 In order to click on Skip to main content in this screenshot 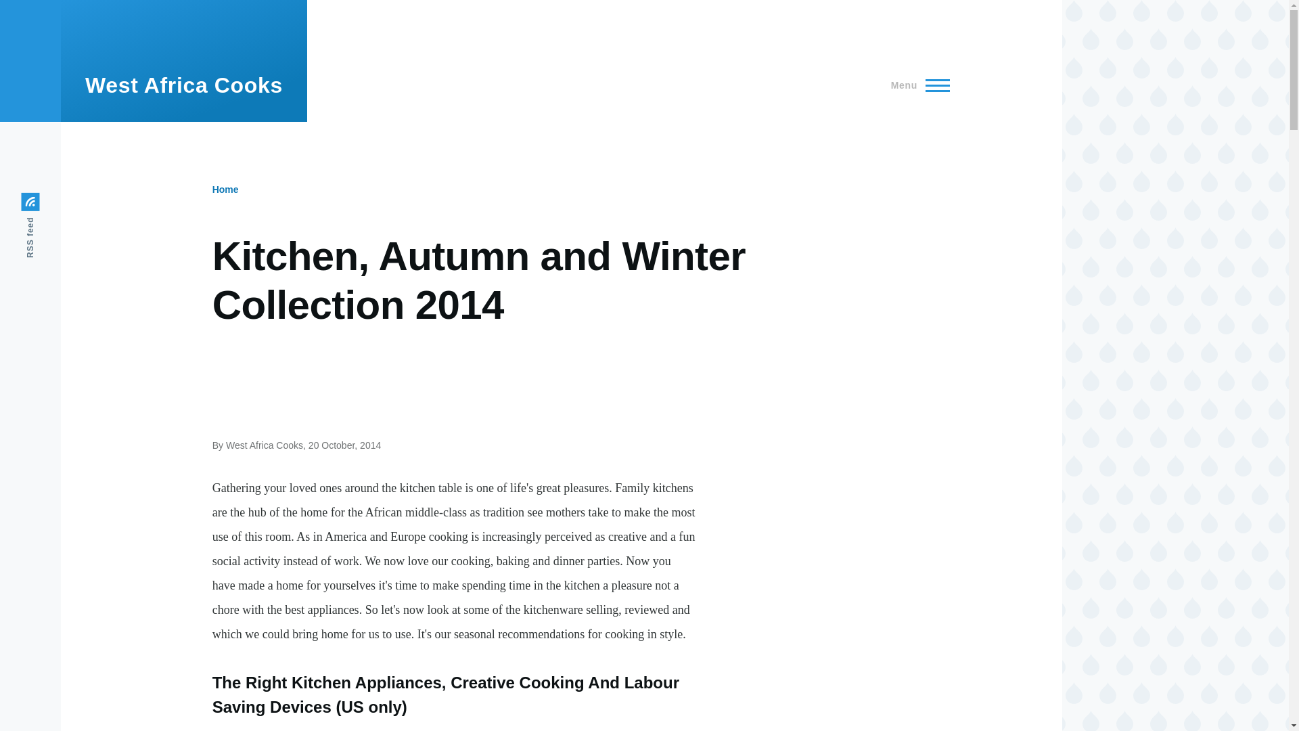, I will do `click(531, 6)`.